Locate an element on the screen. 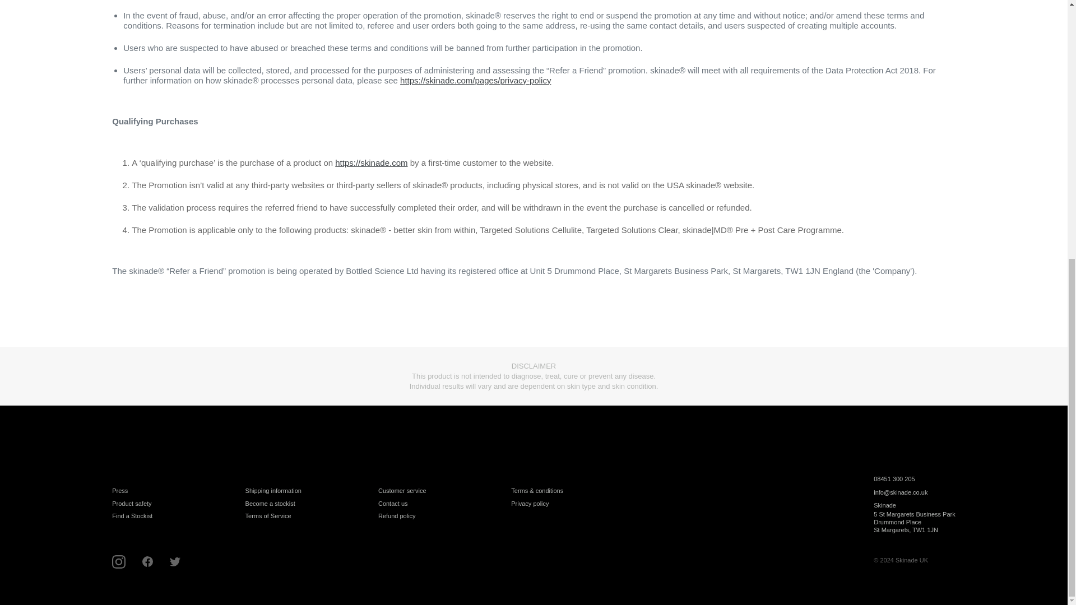 The image size is (1076, 605). Become a stockist is located at coordinates (270, 504).